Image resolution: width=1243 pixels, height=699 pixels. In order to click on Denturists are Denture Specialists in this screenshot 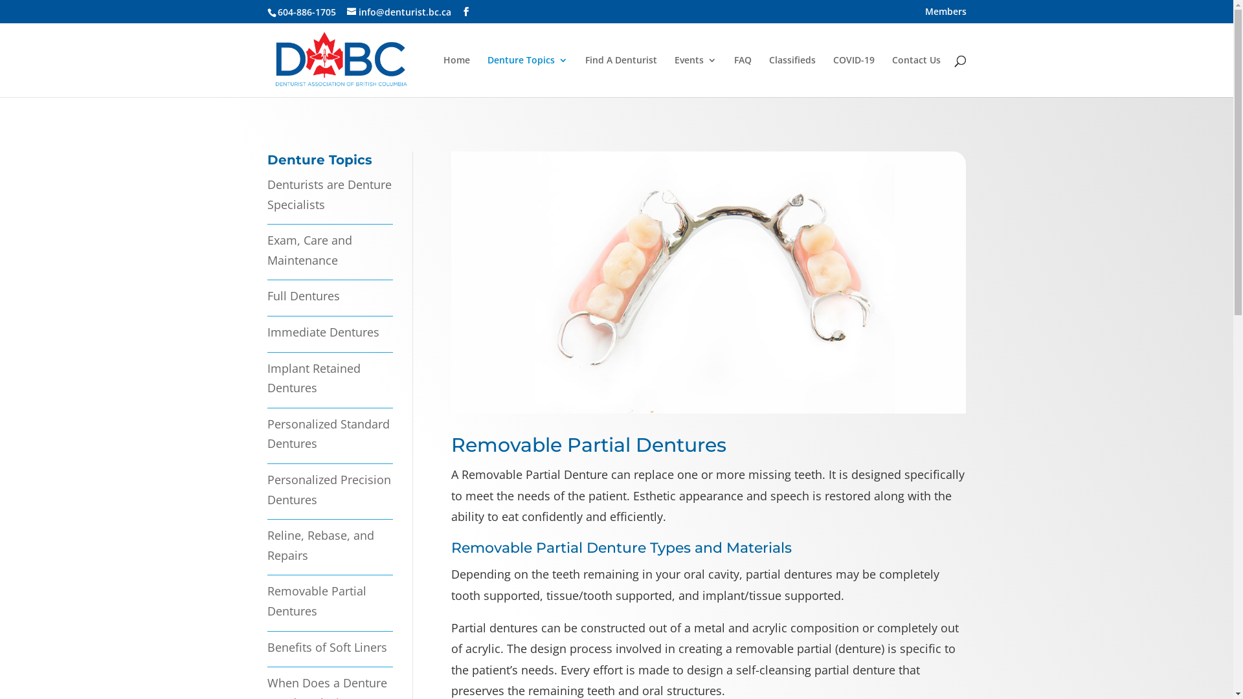, I will do `click(329, 194)`.